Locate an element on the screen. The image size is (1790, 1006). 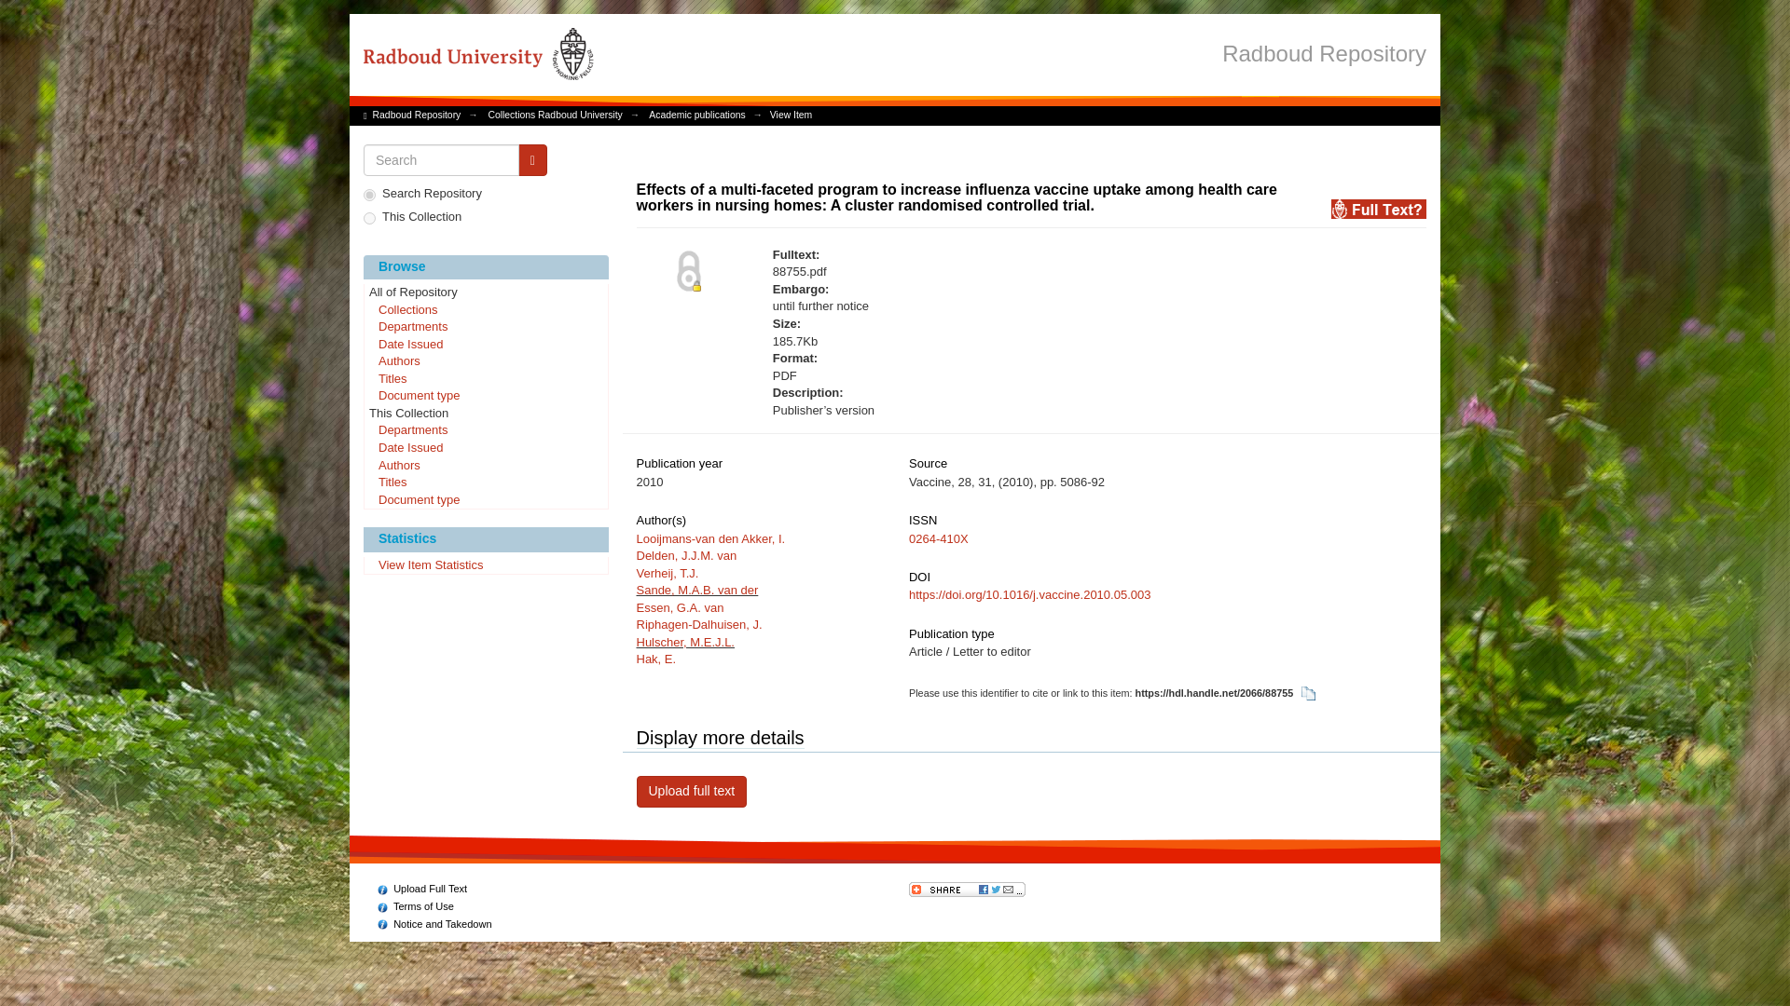
Essen, G.A. van is located at coordinates (679, 607).